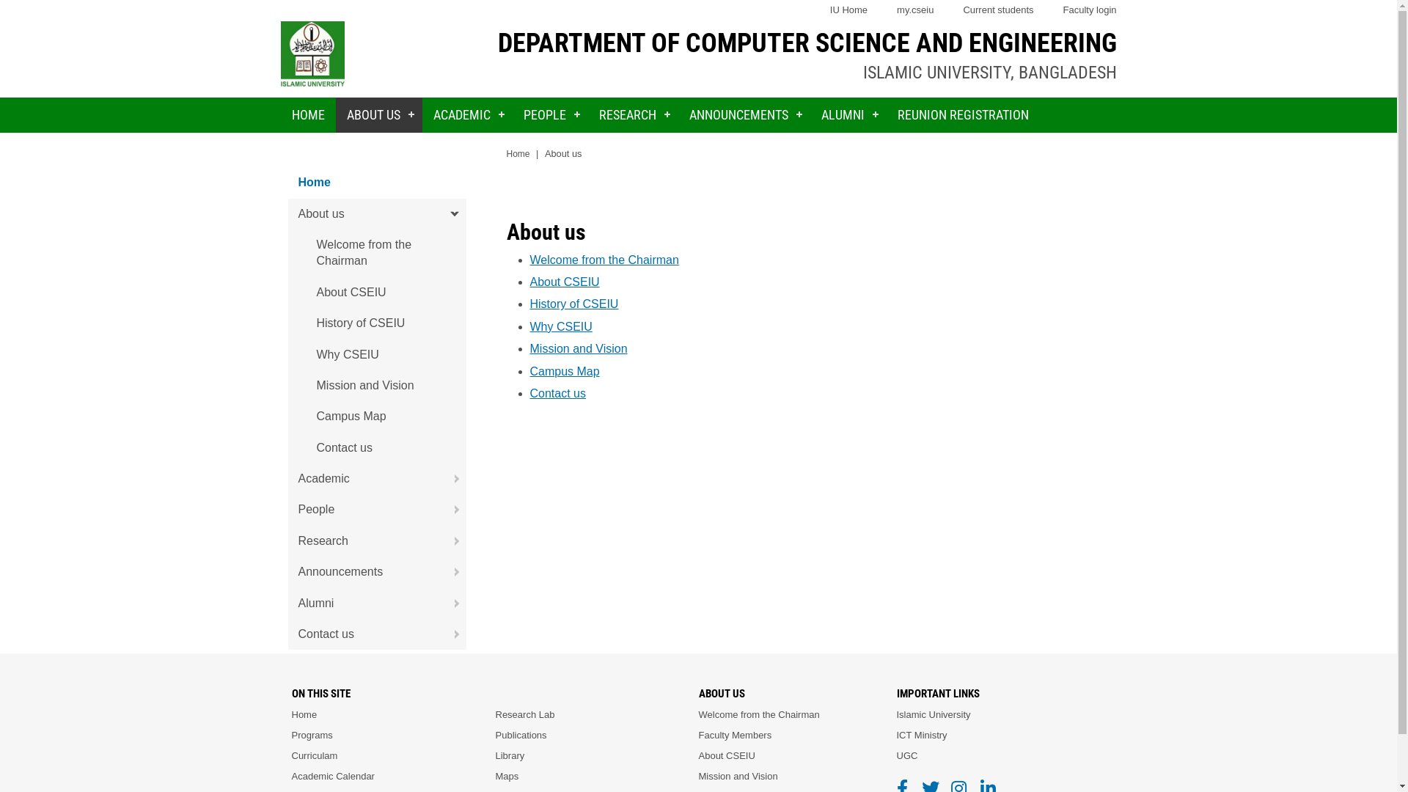  What do you see at coordinates (510, 756) in the screenshot?
I see `Library` at bounding box center [510, 756].